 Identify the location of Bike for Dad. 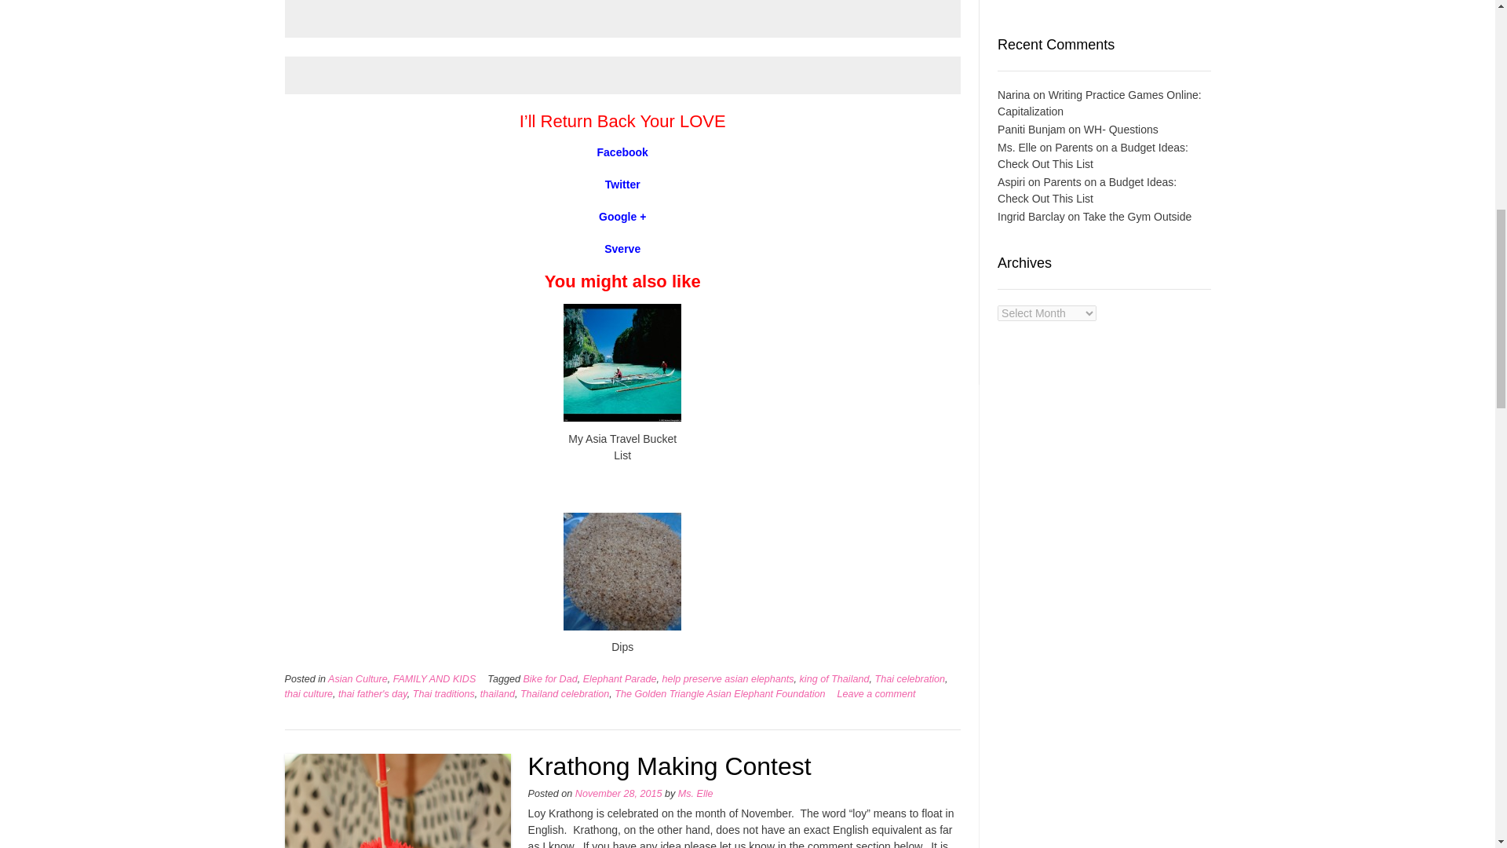
(549, 678).